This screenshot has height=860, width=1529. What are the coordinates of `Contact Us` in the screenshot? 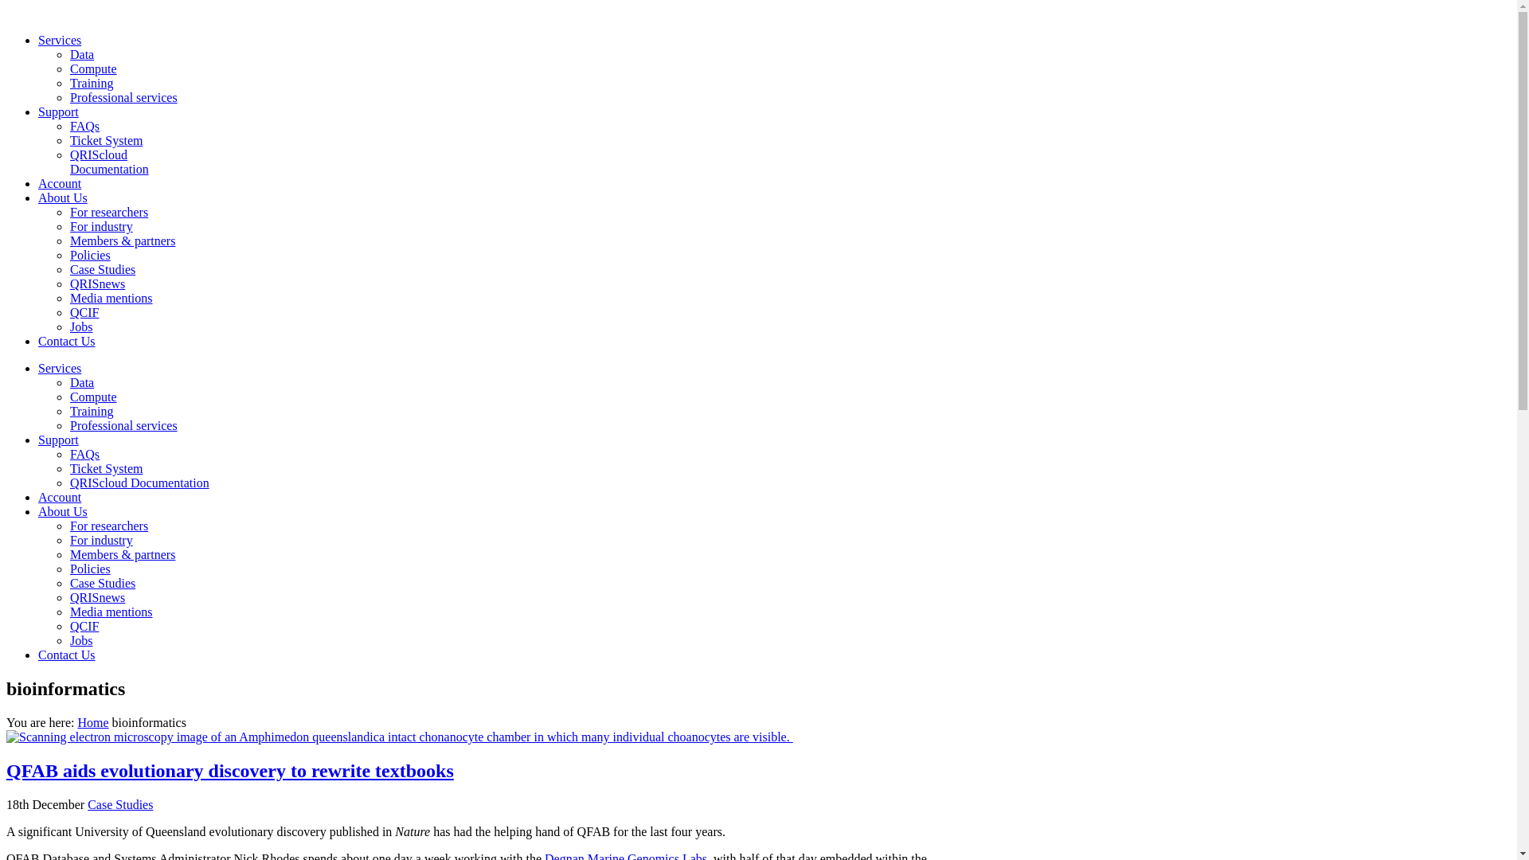 It's located at (67, 655).